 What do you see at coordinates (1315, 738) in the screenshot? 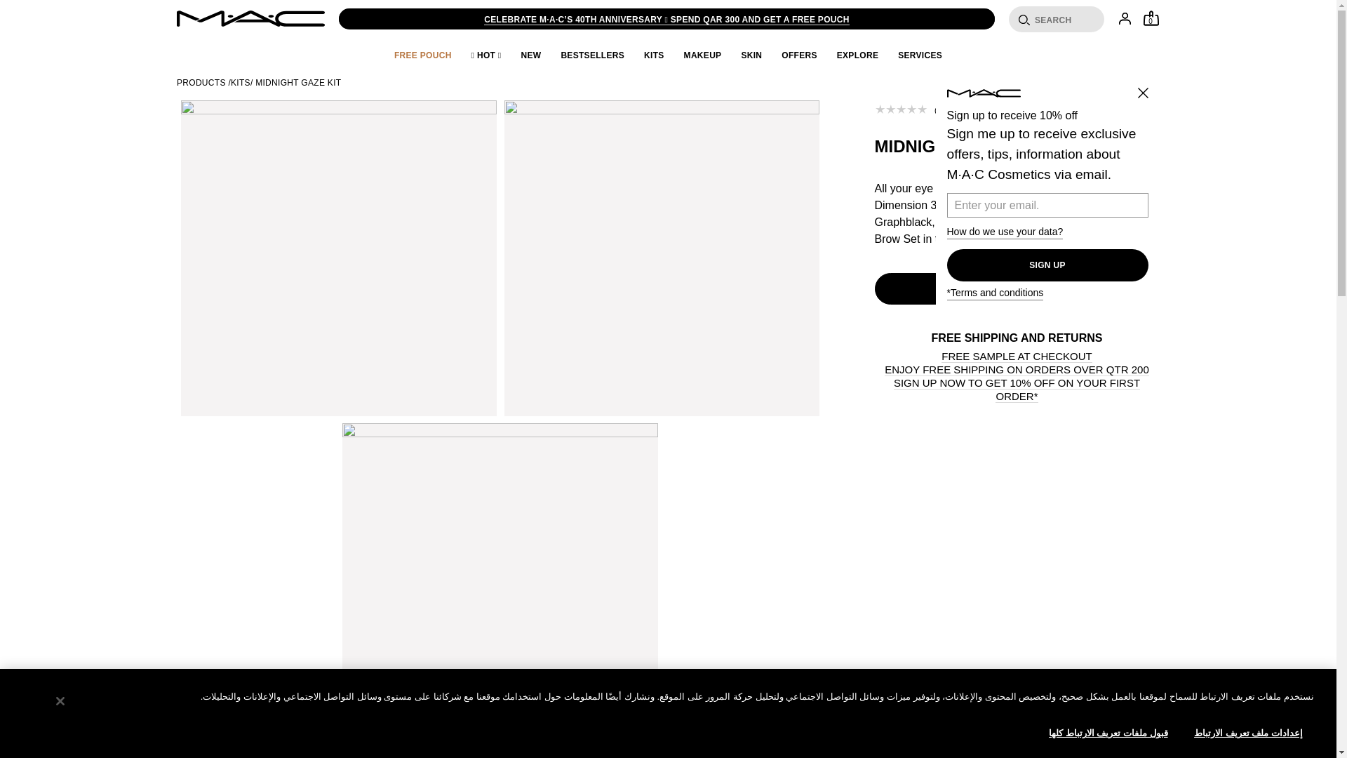
I see `Offers` at bounding box center [1315, 738].